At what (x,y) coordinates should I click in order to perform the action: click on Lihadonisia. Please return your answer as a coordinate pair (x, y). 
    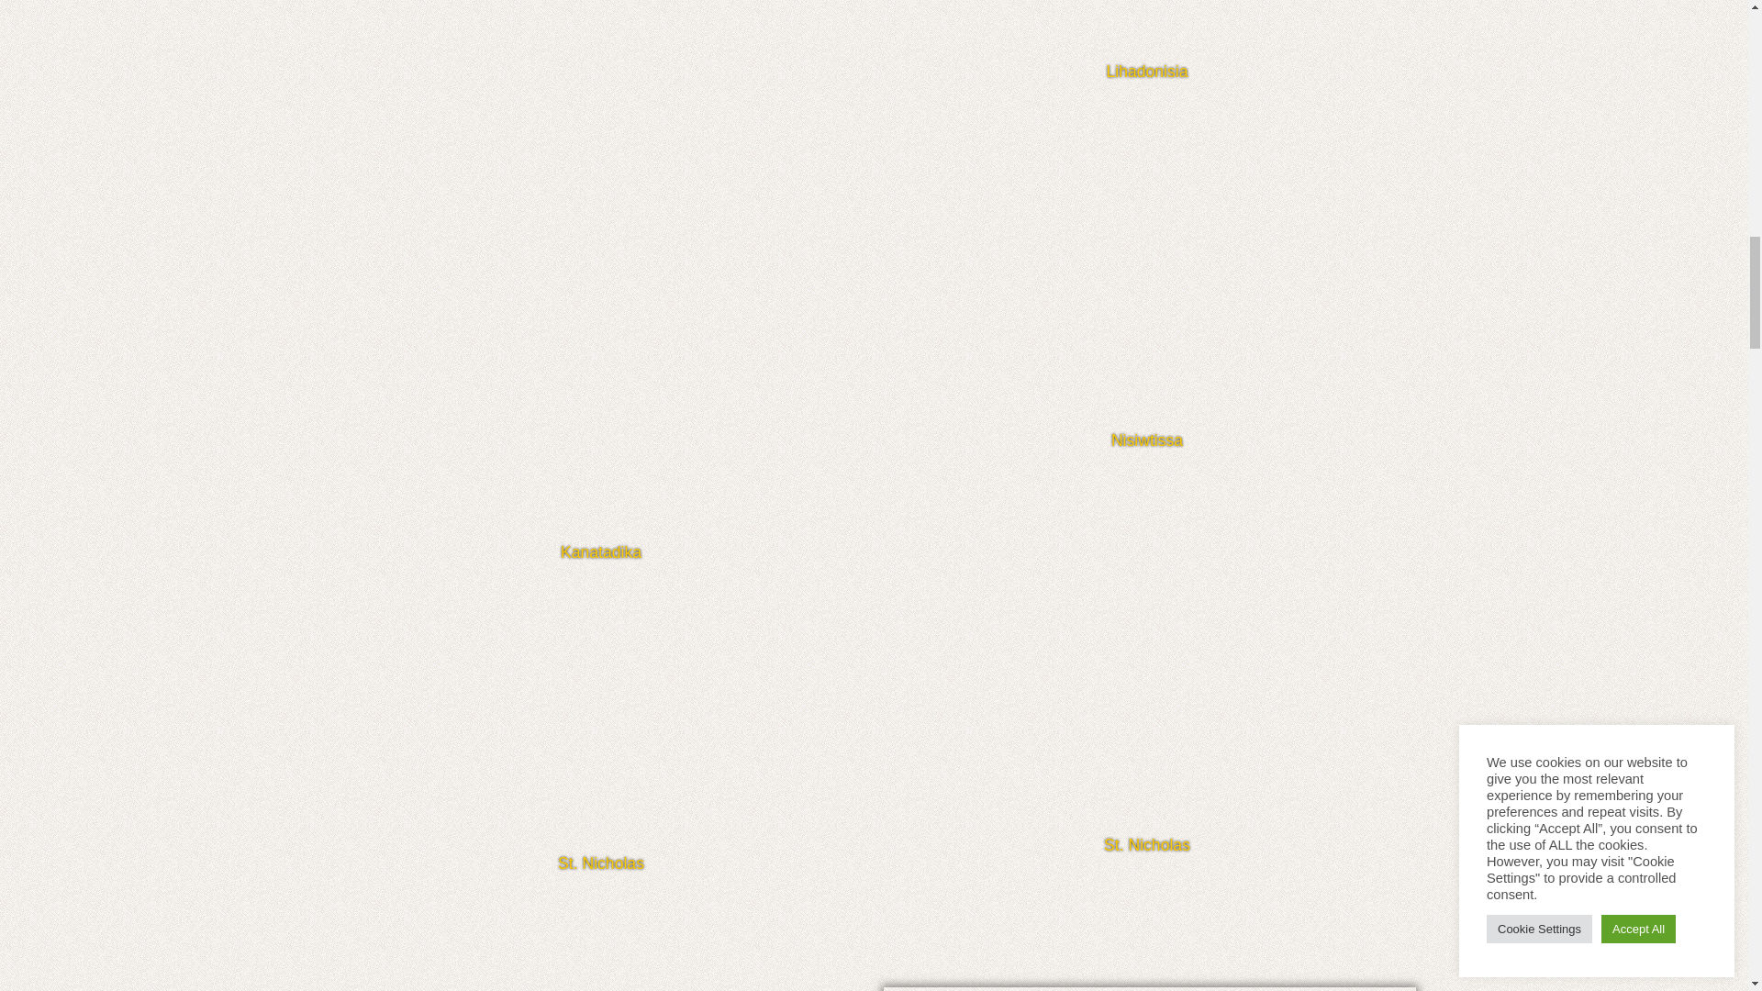
    Looking at the image, I should click on (1147, 42).